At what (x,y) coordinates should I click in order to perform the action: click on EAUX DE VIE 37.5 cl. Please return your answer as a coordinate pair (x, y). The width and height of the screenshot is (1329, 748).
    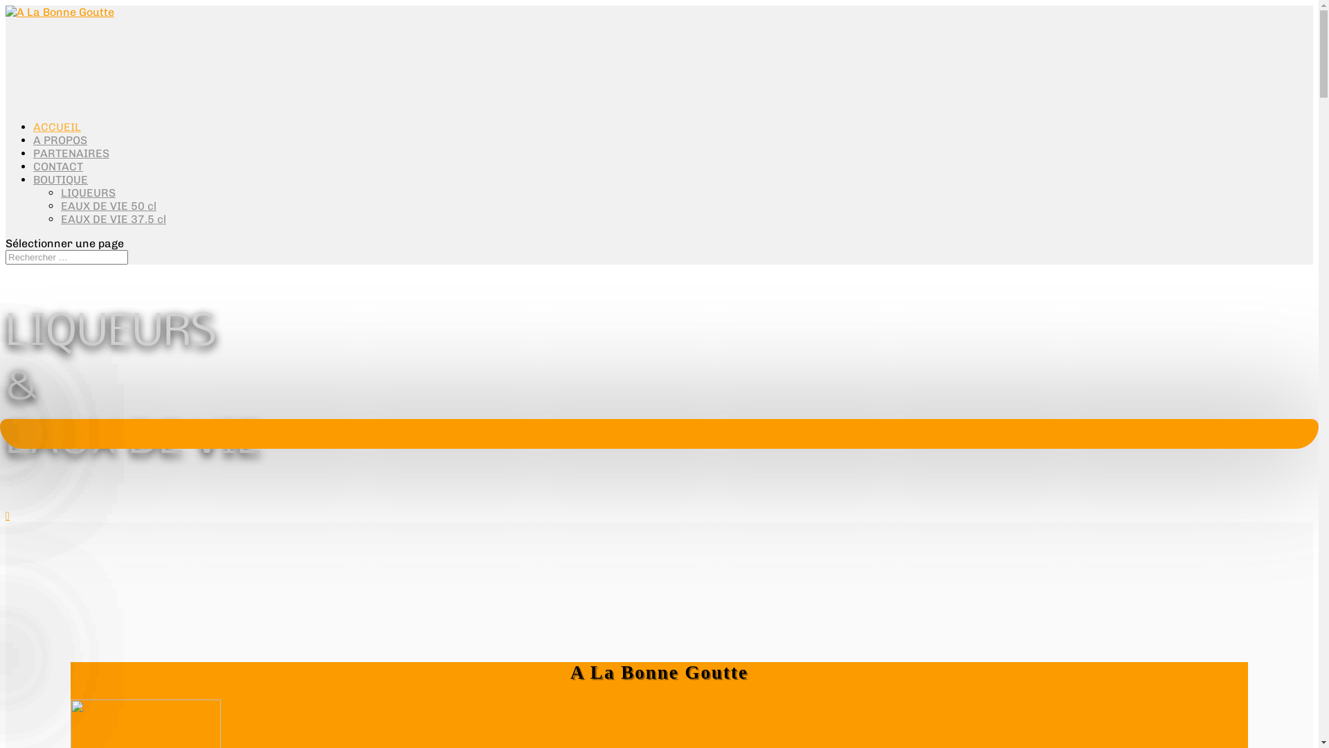
    Looking at the image, I should click on (114, 219).